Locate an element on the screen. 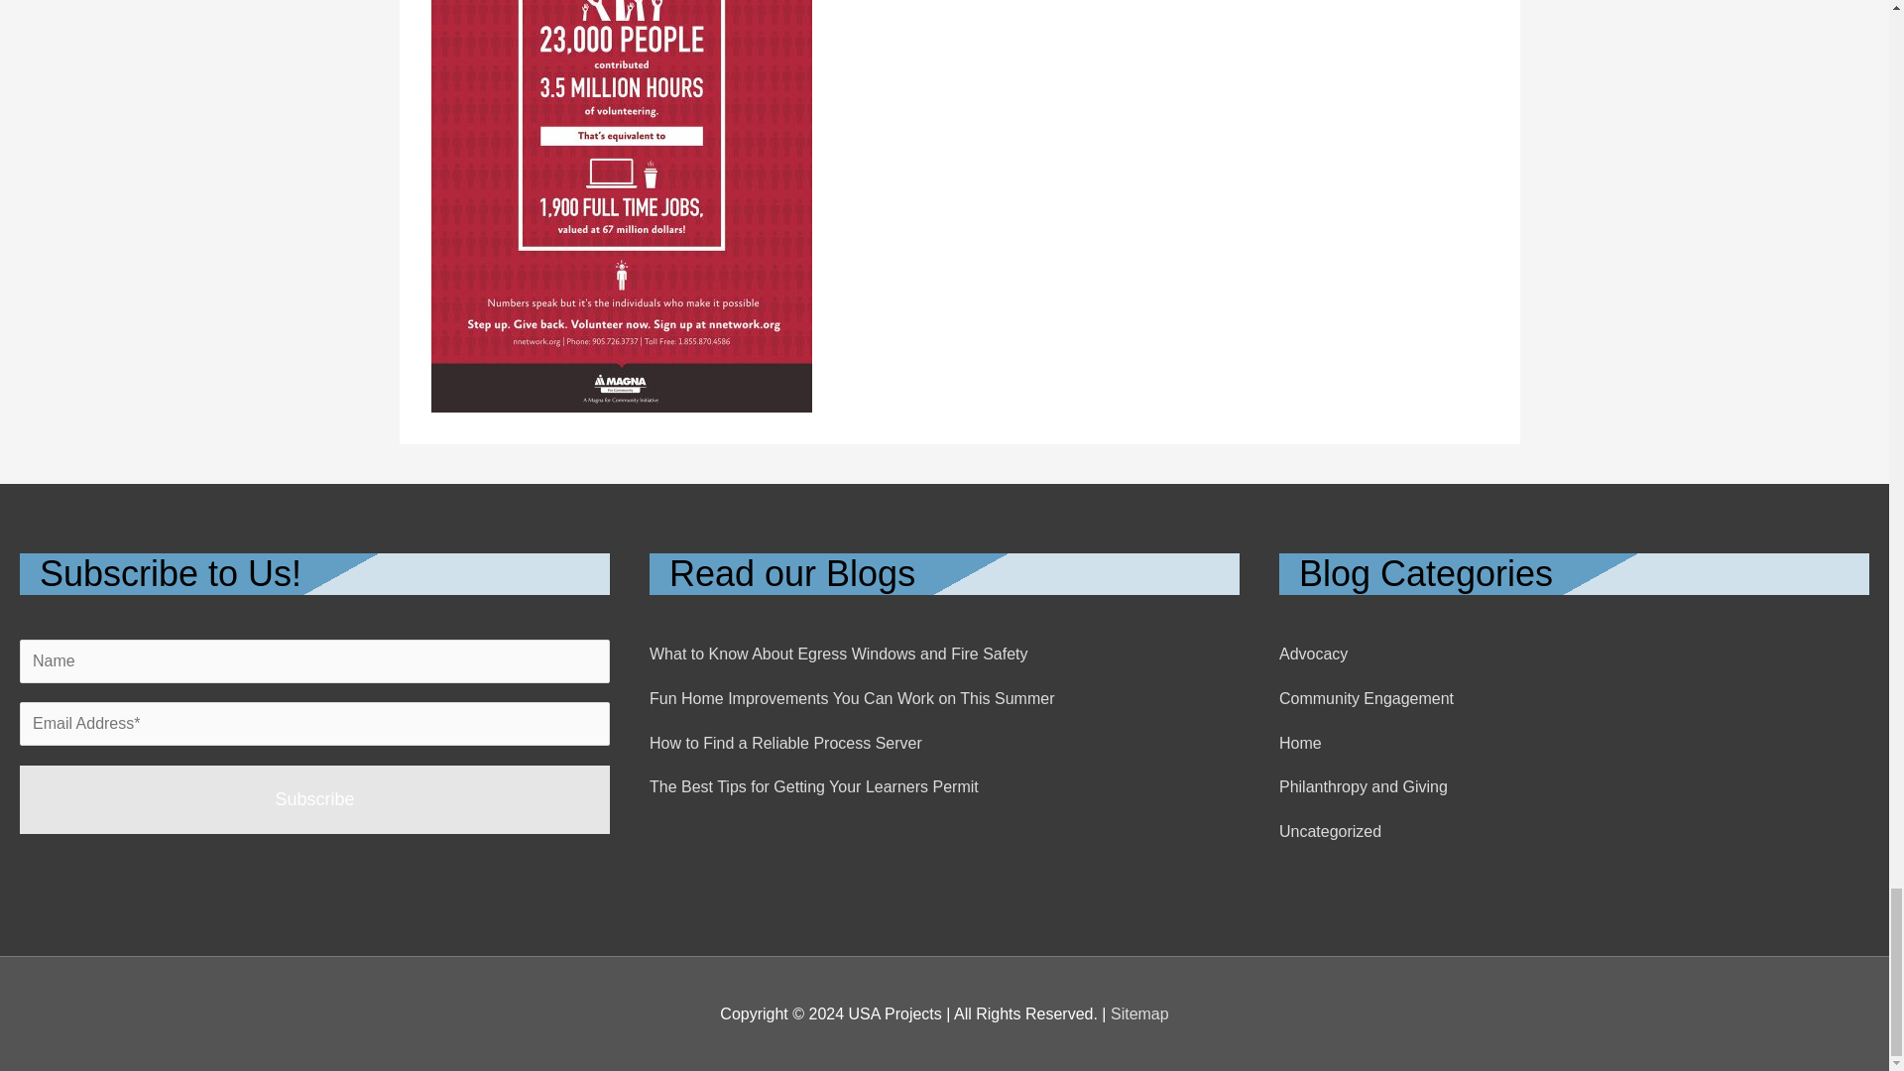 The image size is (1904, 1071). The Best Tips for Getting Your Learners Permit is located at coordinates (813, 787).